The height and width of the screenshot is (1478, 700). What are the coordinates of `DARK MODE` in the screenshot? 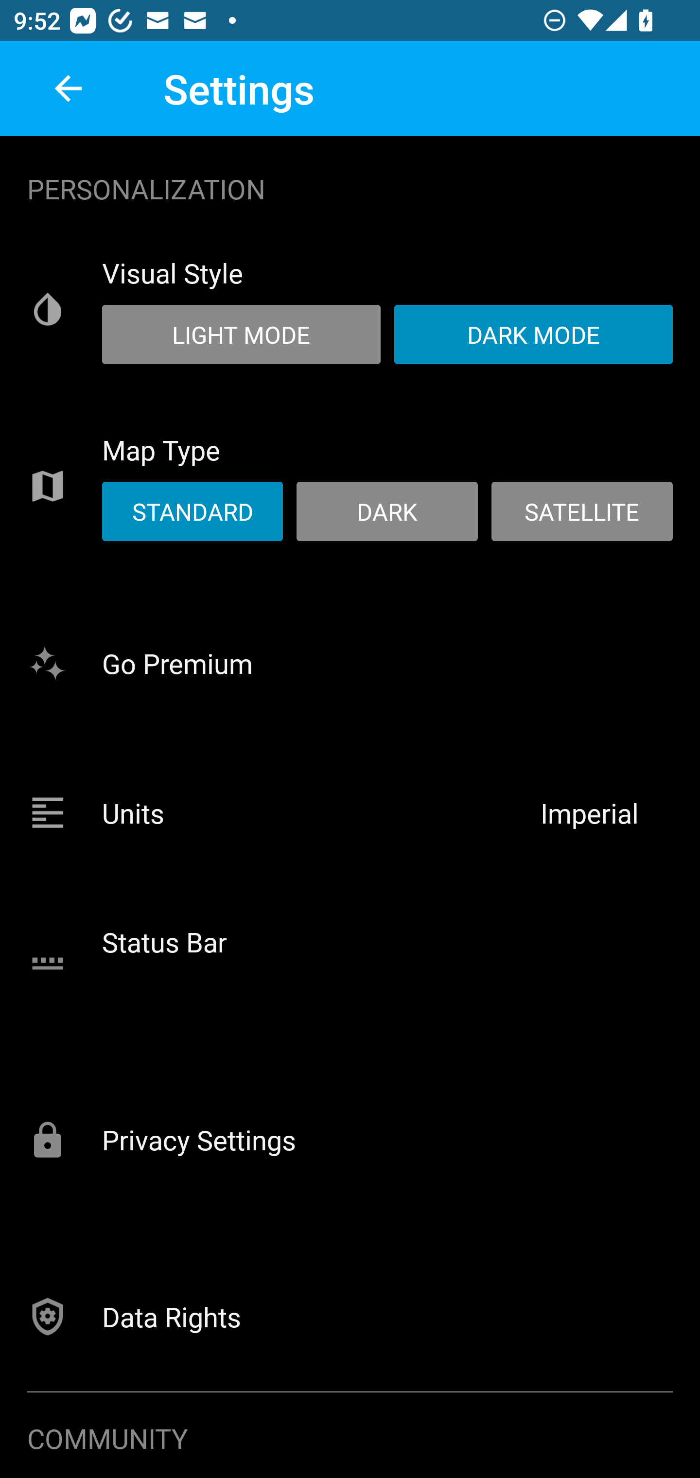 It's located at (533, 334).